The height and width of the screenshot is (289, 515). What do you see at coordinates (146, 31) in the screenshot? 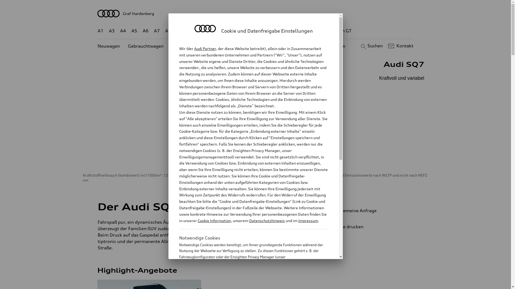
I see `A6` at bounding box center [146, 31].